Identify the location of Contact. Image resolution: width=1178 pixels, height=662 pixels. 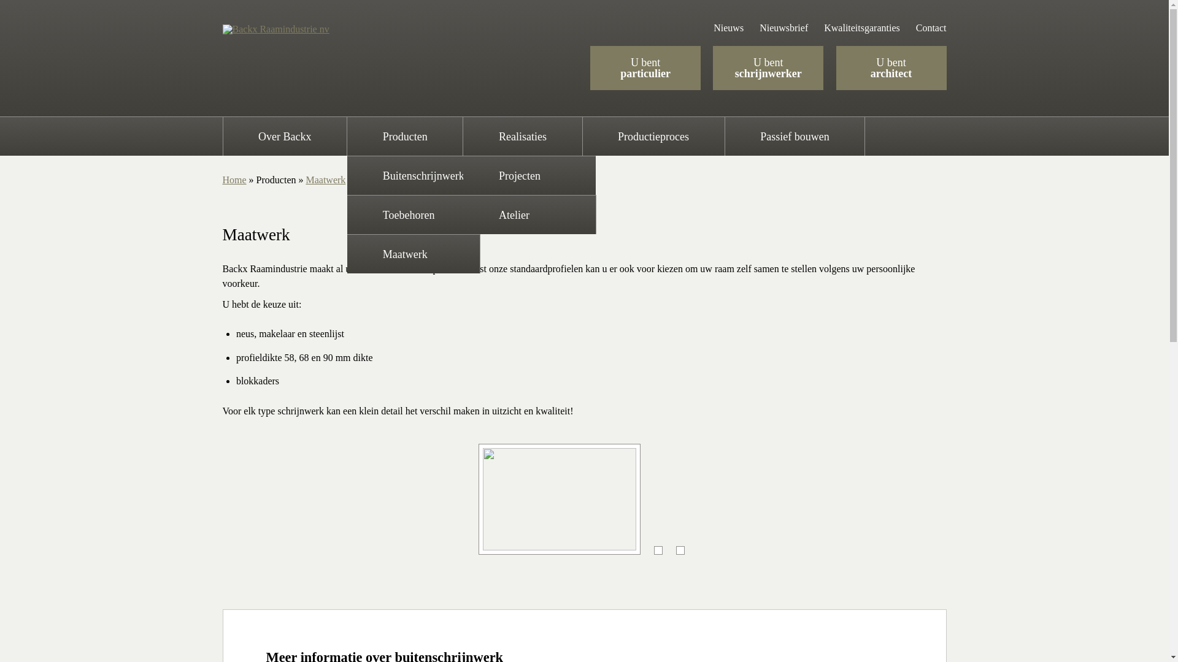
(931, 28).